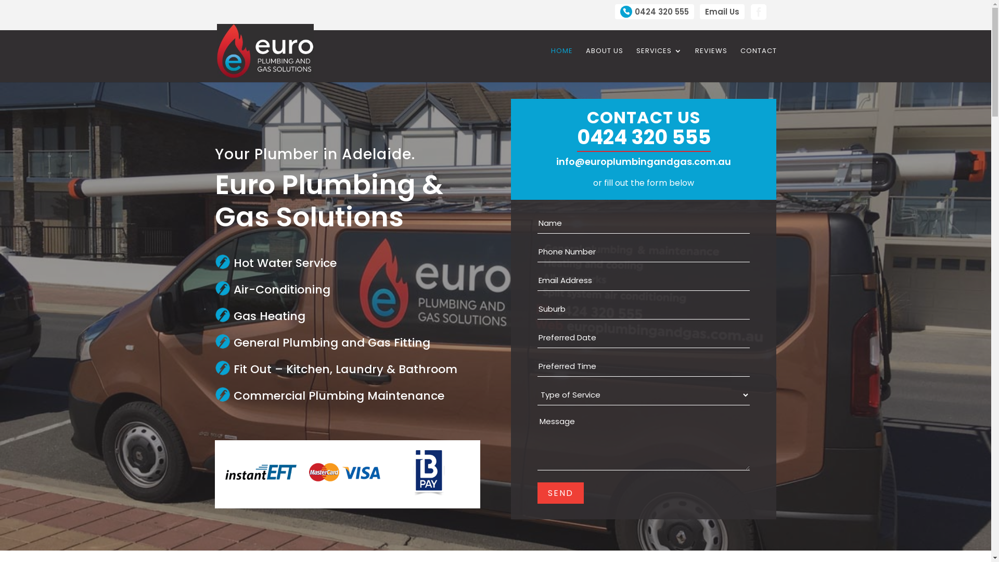  I want to click on Commercial Plumbing Maintenance, so click(338, 395).